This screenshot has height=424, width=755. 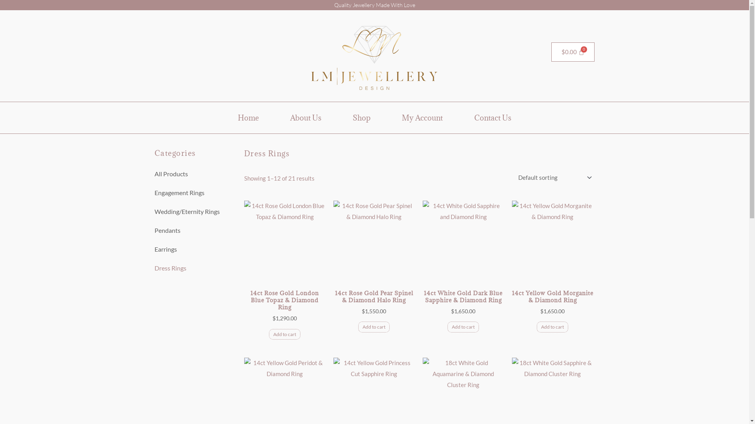 I want to click on 14ct Rose Gold London Blue Topaz & Diamond Ring, so click(x=285, y=301).